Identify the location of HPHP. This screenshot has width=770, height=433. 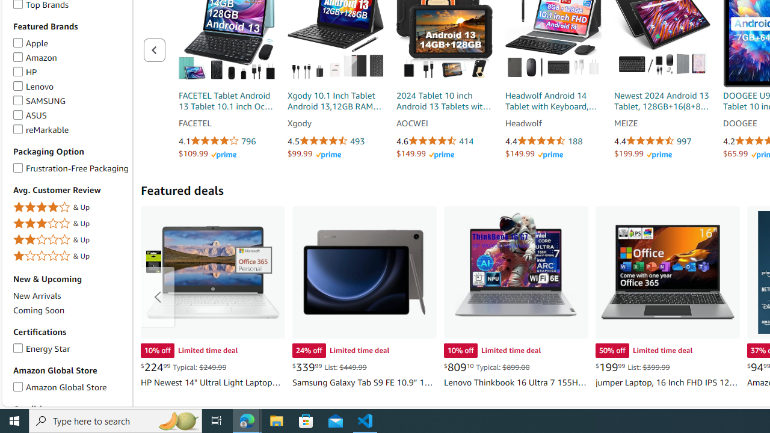
(70, 72).